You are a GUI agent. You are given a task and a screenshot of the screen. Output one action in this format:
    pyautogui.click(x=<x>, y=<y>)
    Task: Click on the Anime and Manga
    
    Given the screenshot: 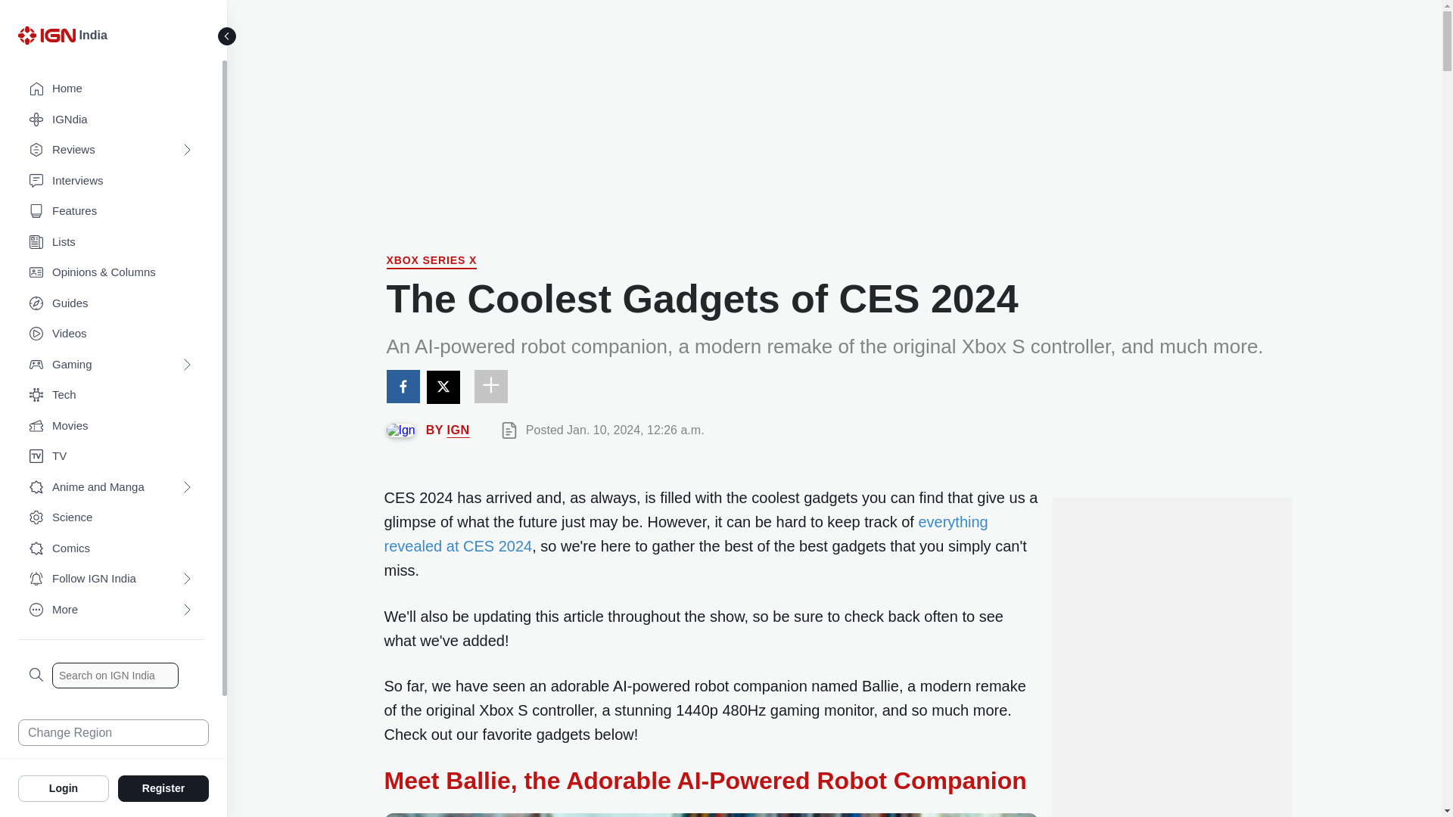 What is the action you would take?
    pyautogui.click(x=110, y=487)
    